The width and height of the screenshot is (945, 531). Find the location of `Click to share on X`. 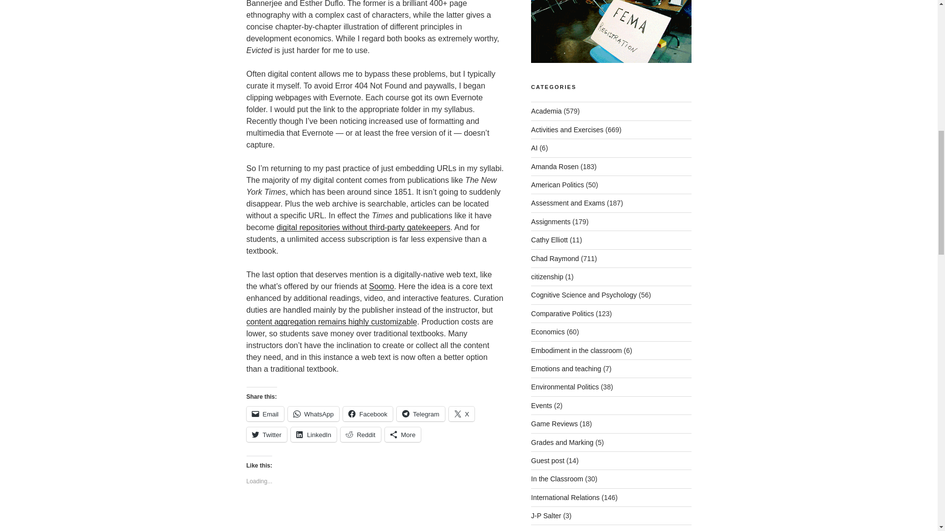

Click to share on X is located at coordinates (462, 414).